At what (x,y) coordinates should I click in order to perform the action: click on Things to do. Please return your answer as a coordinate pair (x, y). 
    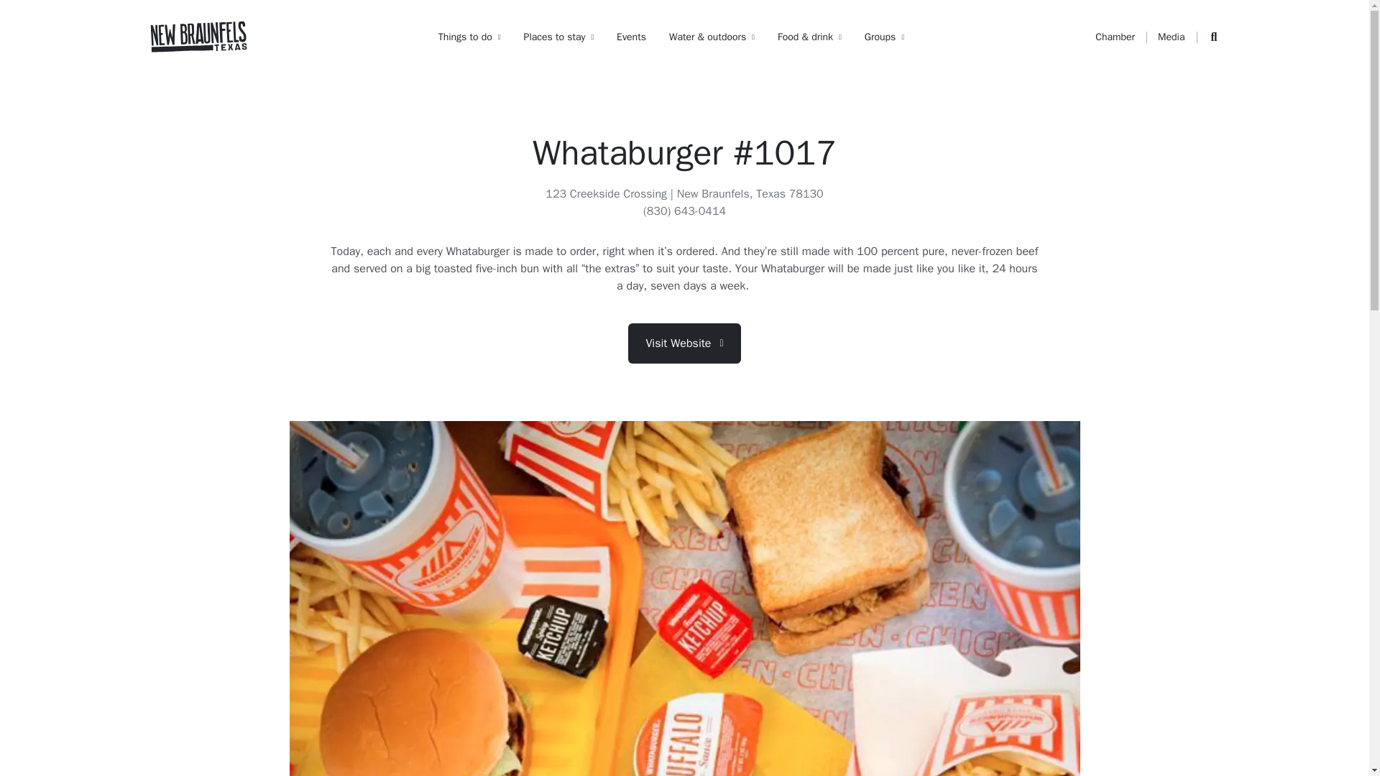
    Looking at the image, I should click on (469, 37).